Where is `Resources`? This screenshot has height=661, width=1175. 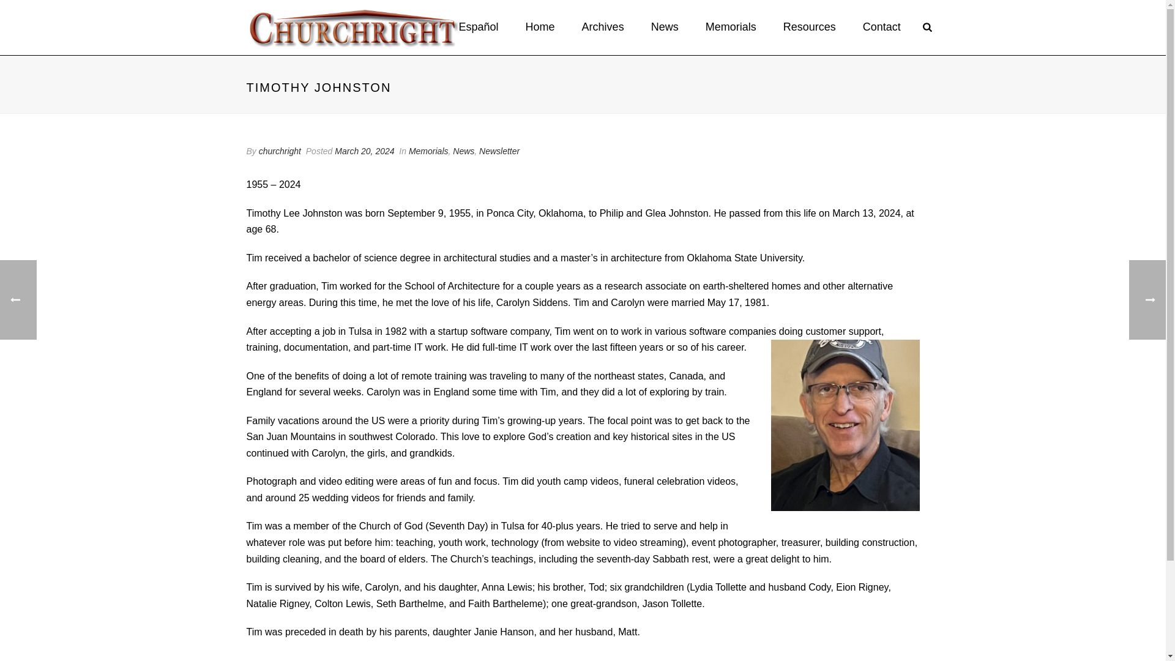 Resources is located at coordinates (809, 27).